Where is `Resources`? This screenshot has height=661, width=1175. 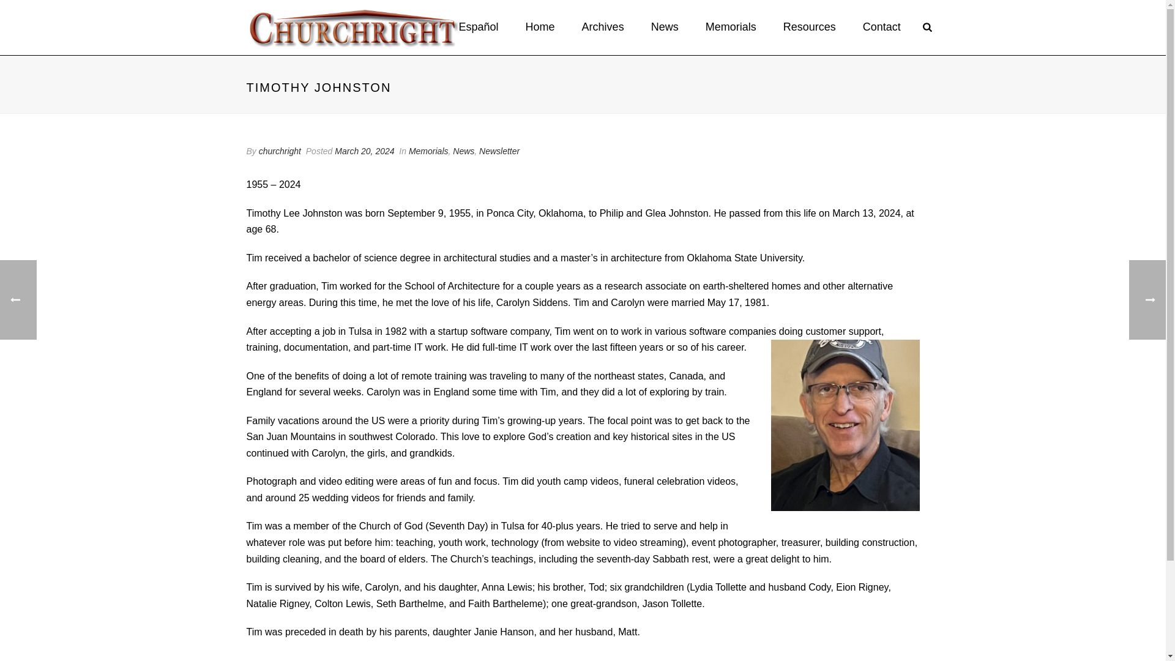 Resources is located at coordinates (809, 27).